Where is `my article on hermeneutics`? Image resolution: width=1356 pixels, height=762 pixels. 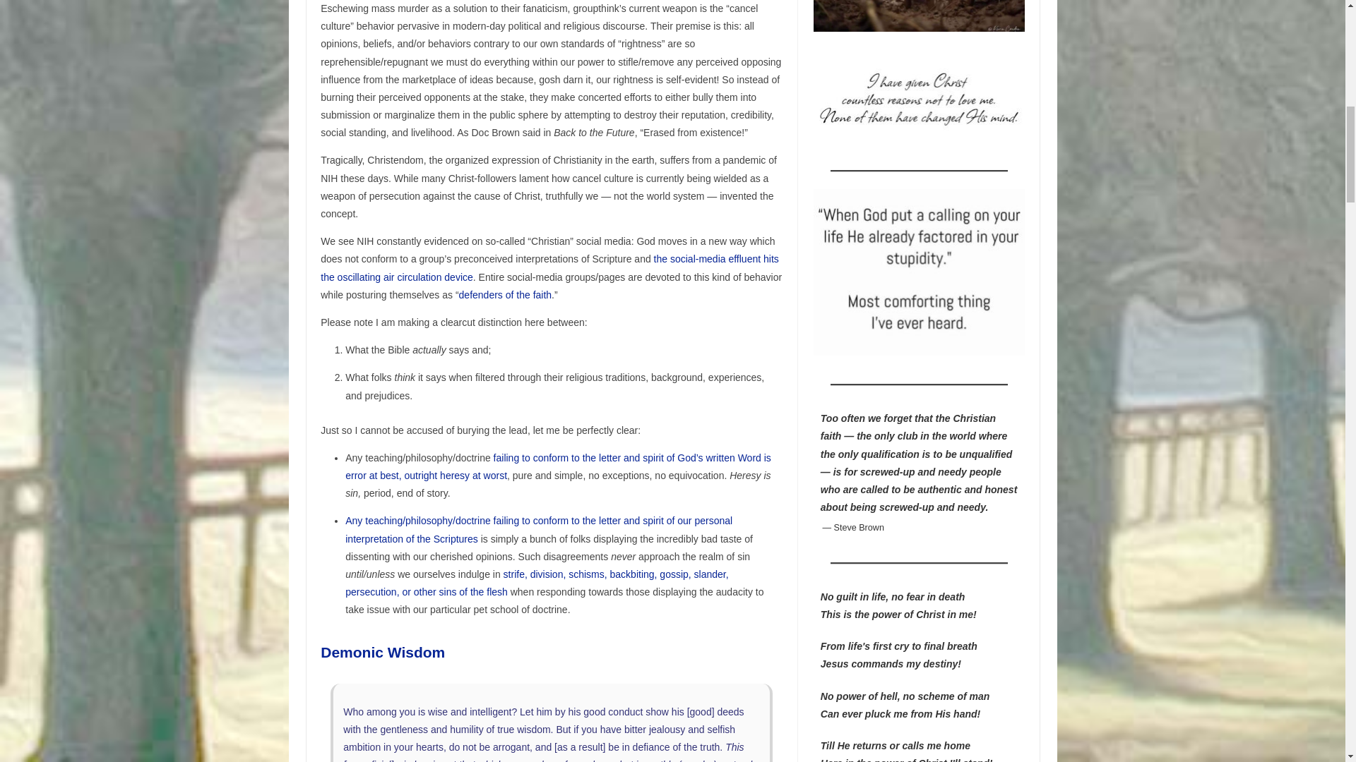
my article on hermeneutics is located at coordinates (558, 466).